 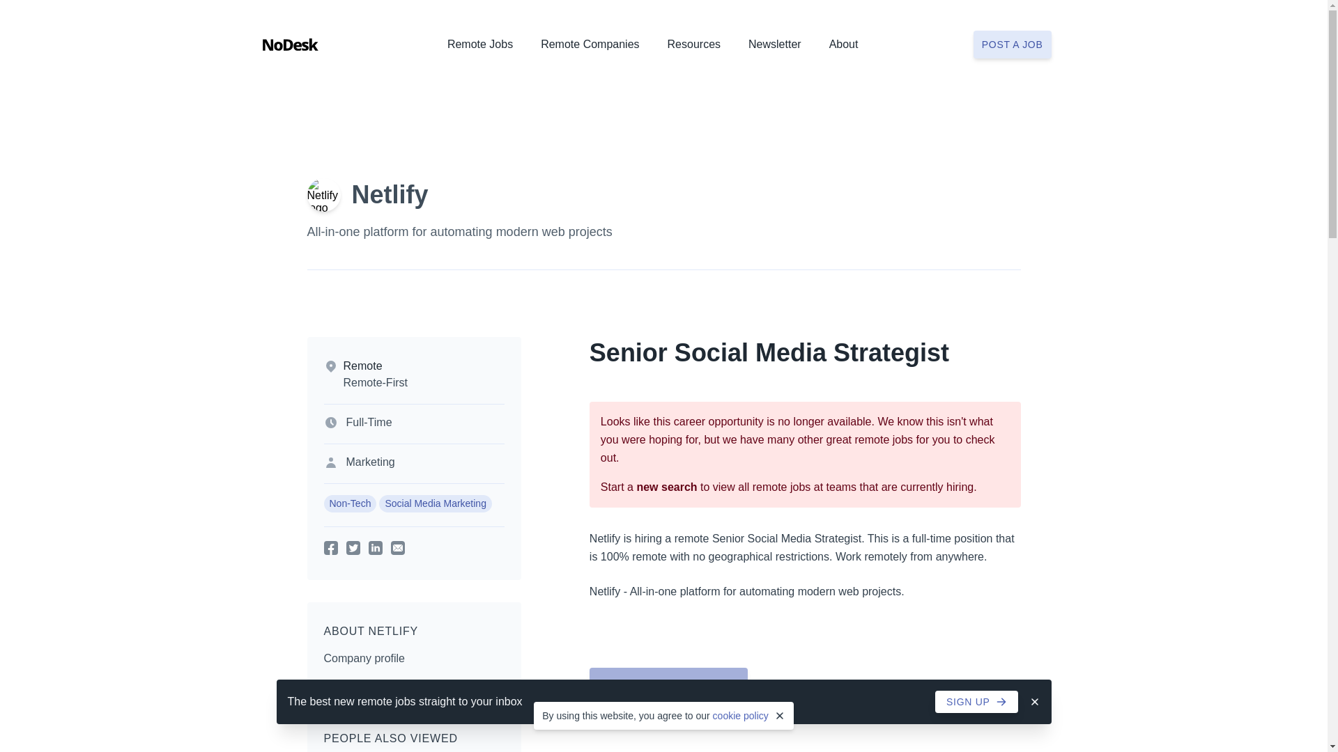 I want to click on Newsletter, so click(x=775, y=47).